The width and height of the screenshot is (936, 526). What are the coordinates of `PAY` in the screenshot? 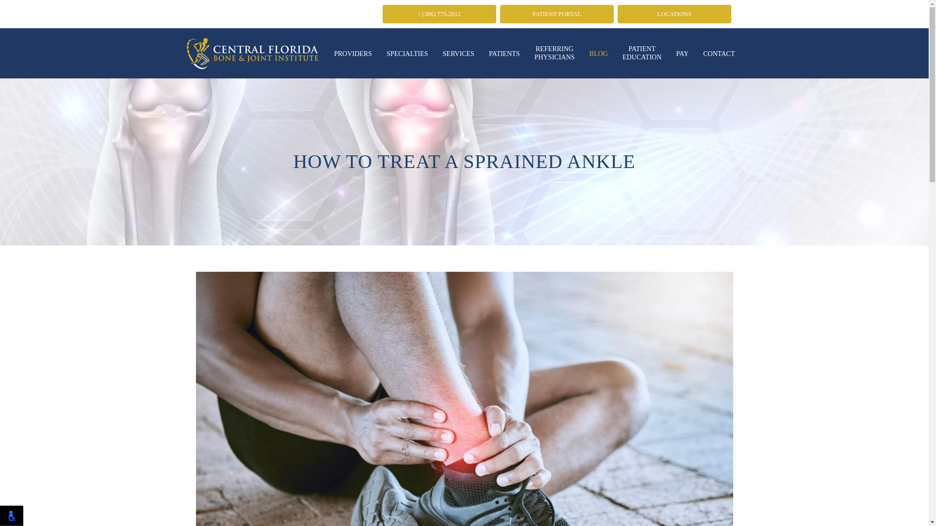 It's located at (682, 55).